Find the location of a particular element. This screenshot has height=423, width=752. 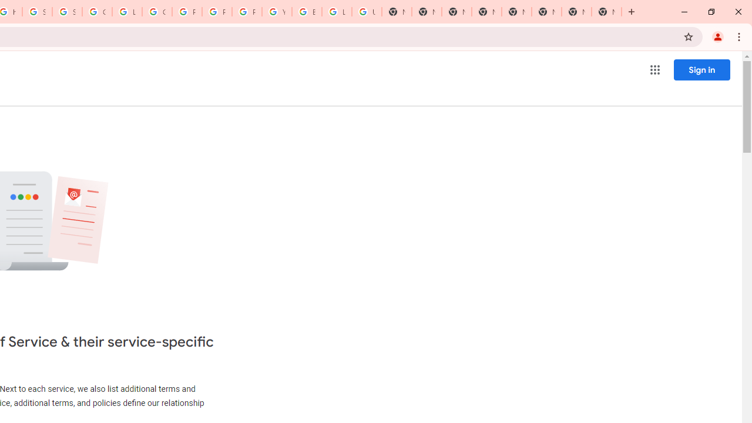

Sign in - Google Accounts is located at coordinates (38, 12).